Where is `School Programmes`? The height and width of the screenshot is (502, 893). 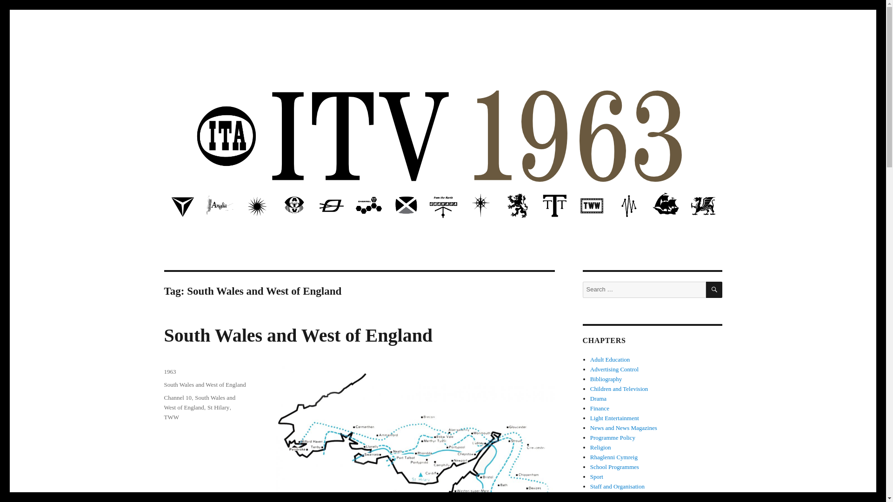 School Programmes is located at coordinates (615, 467).